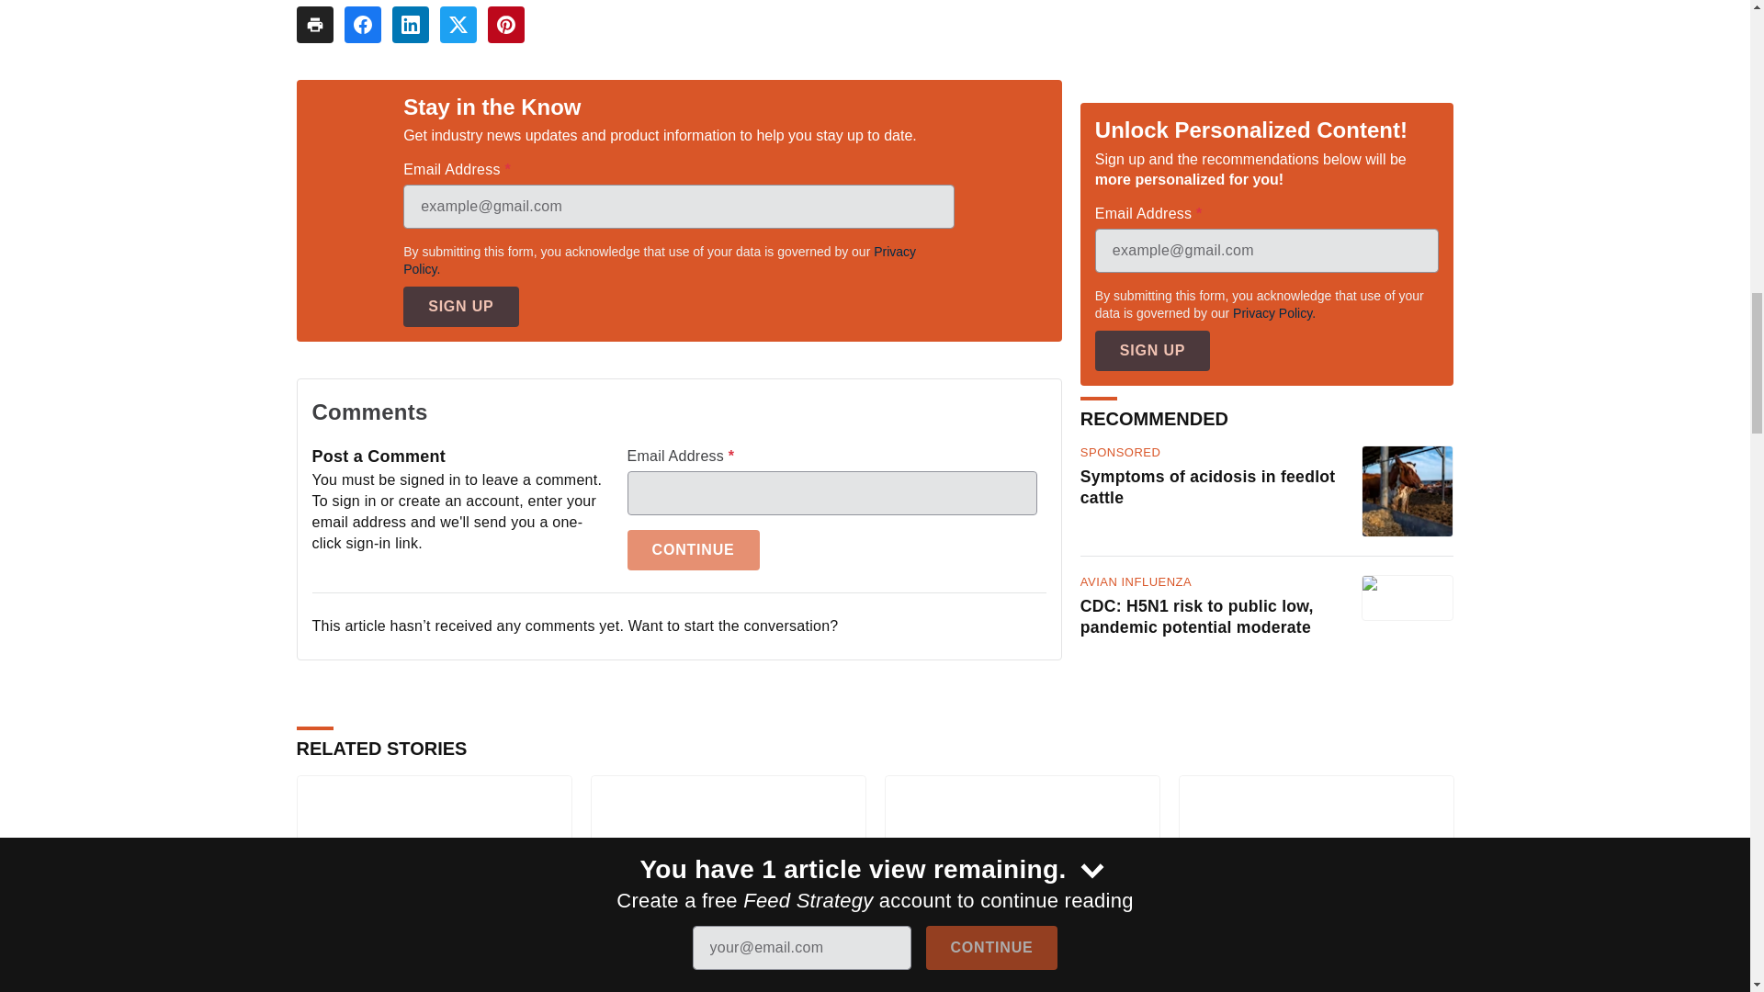  I want to click on Share To linkedin, so click(410, 24).